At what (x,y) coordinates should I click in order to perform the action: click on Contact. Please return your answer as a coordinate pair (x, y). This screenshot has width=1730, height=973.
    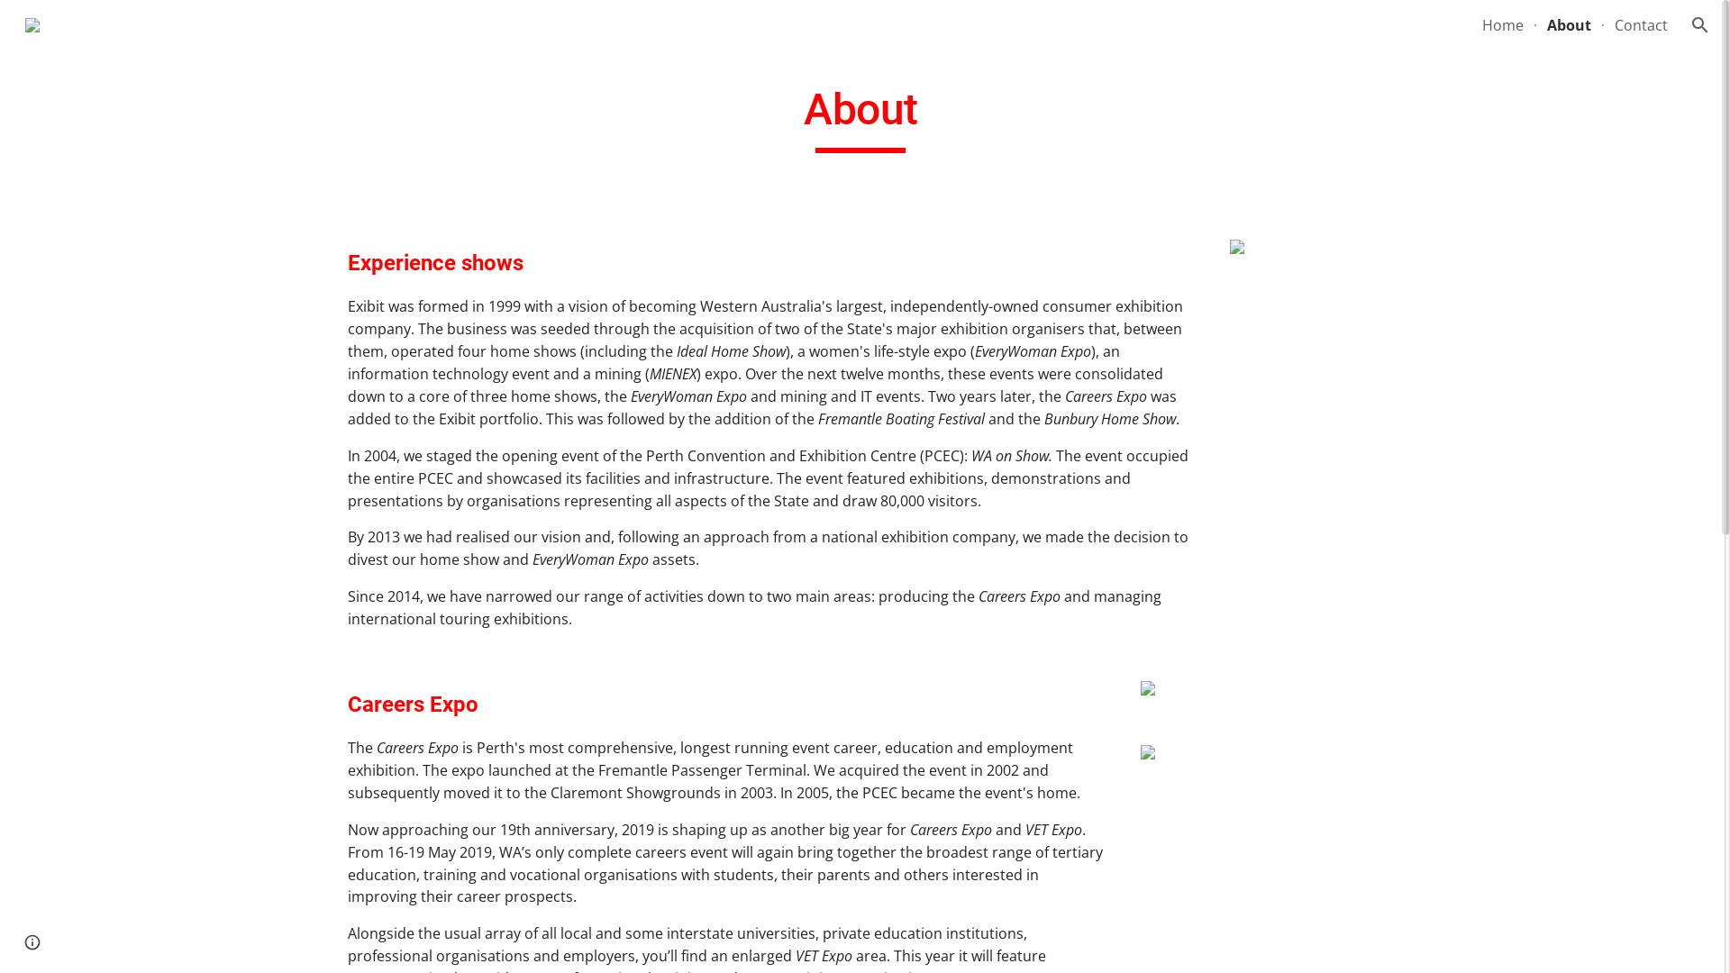
    Looking at the image, I should click on (1642, 25).